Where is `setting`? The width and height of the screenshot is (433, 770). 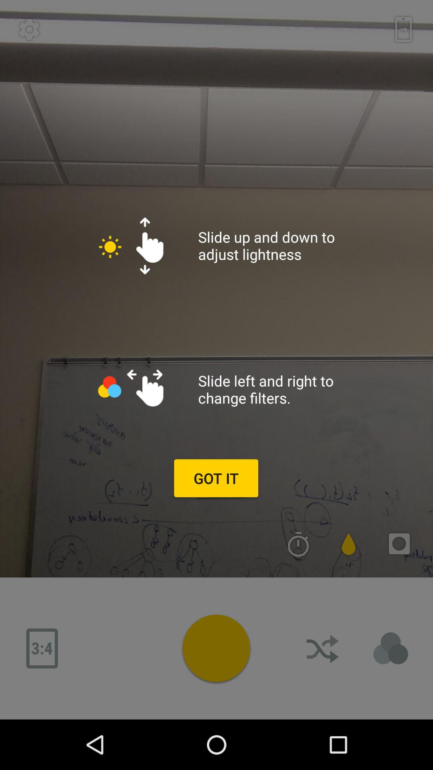
setting is located at coordinates (29, 29).